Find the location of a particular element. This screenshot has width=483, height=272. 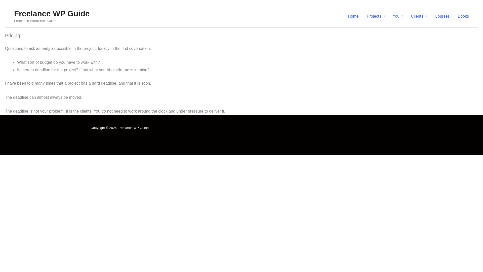

Projects is located at coordinates (376, 16).